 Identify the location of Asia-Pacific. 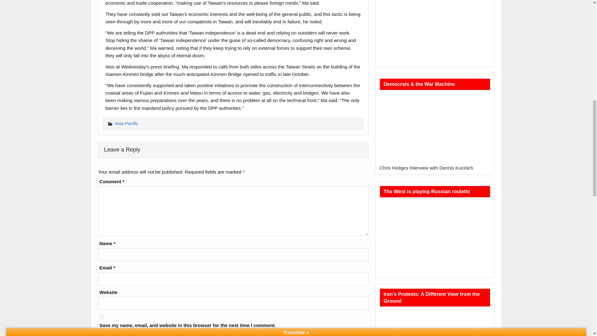
(126, 123).